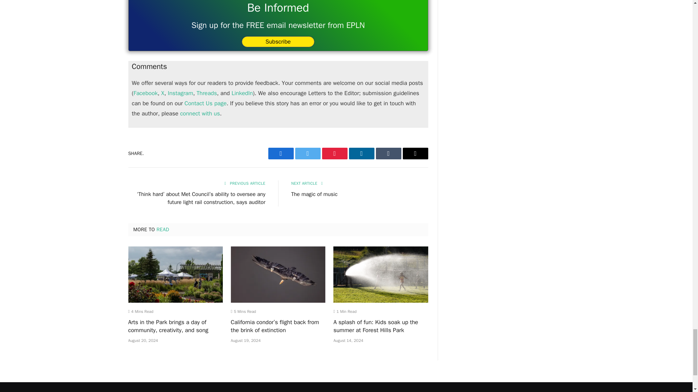  What do you see at coordinates (281, 153) in the screenshot?
I see `Share on Facebook` at bounding box center [281, 153].